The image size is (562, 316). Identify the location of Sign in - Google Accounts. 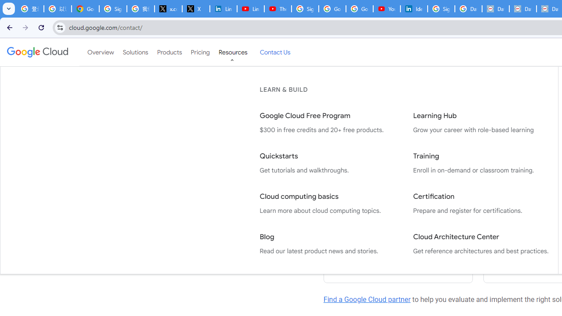
(441, 9).